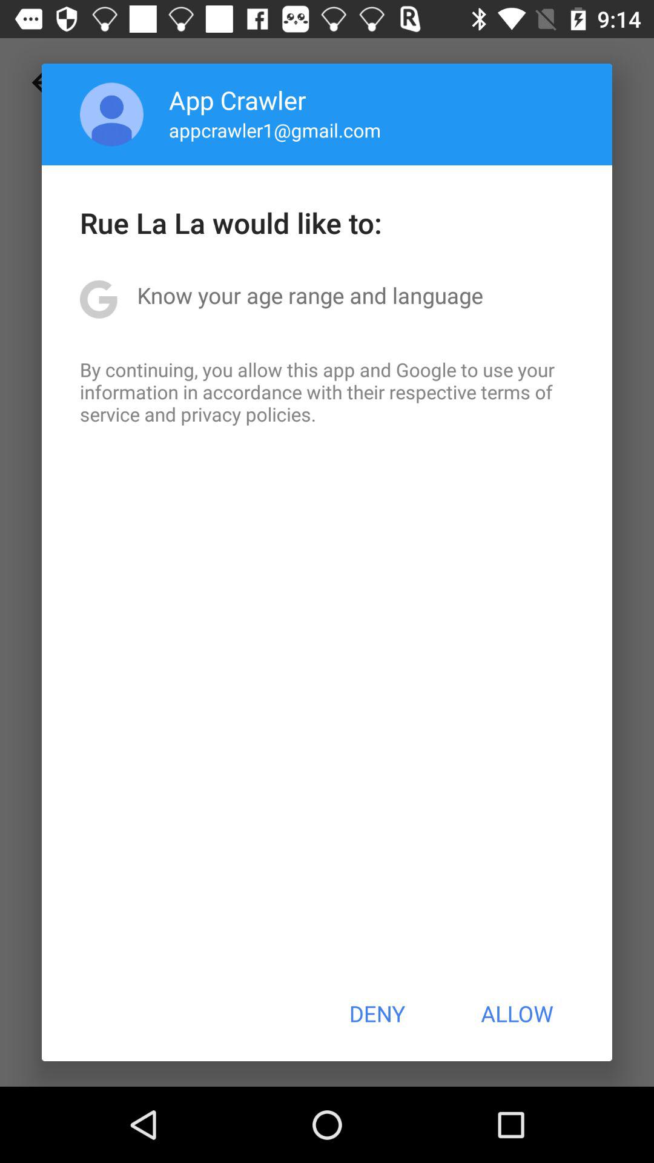 This screenshot has height=1163, width=654. What do you see at coordinates (111, 114) in the screenshot?
I see `turn off the app next to app crawler app` at bounding box center [111, 114].